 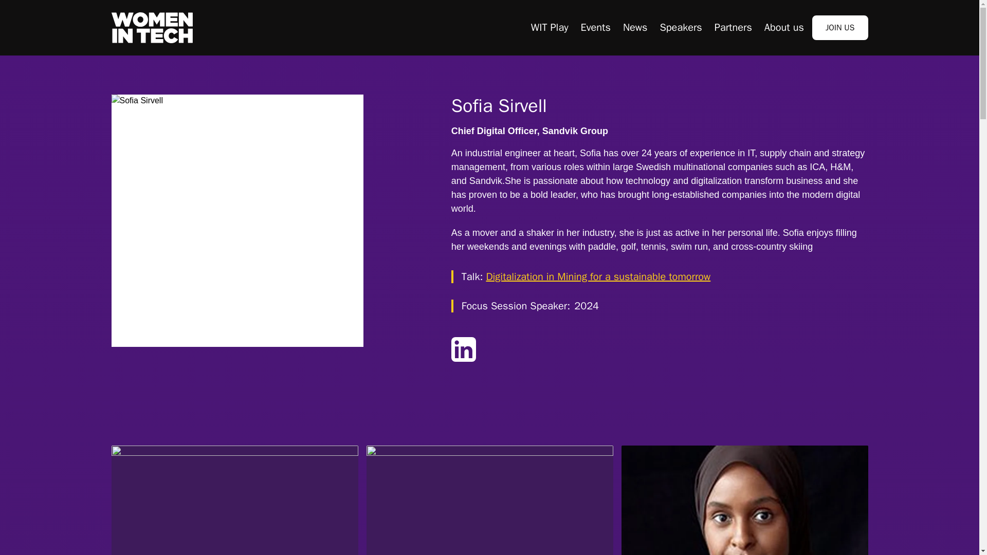 I want to click on About us, so click(x=784, y=27).